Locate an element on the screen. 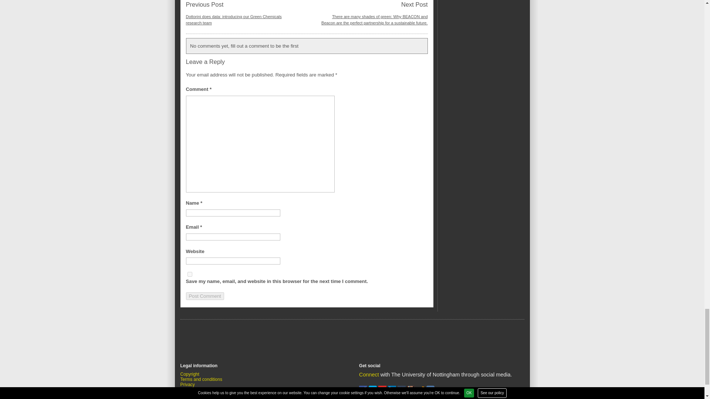  Copyright  is located at coordinates (190, 374).